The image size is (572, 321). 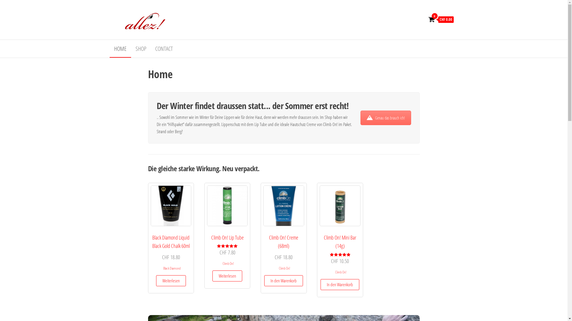 I want to click on Black Diamond Liquid Black Gold Chalk 60ml
CHF 18.80, so click(x=171, y=224).